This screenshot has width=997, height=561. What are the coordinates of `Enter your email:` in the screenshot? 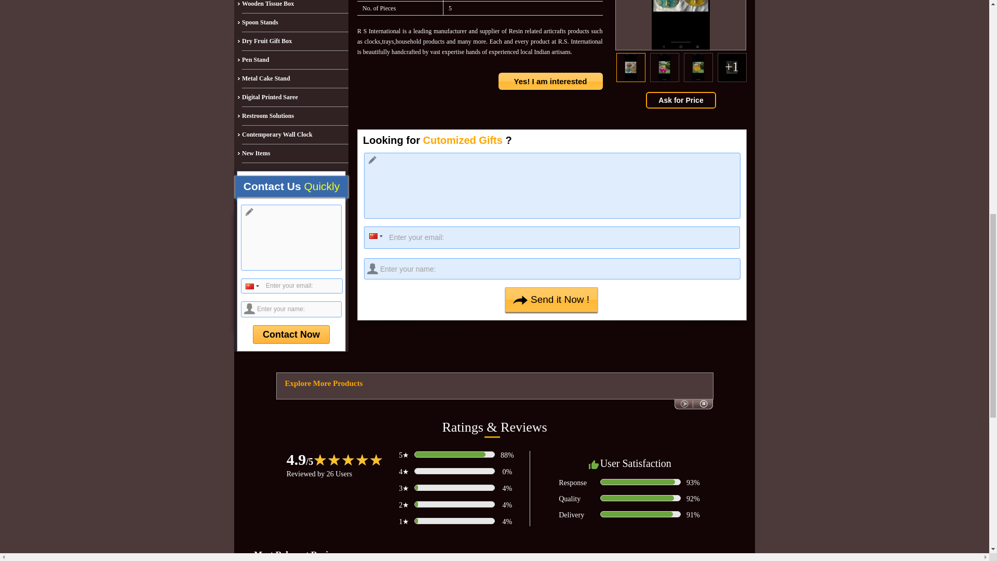 It's located at (292, 286).